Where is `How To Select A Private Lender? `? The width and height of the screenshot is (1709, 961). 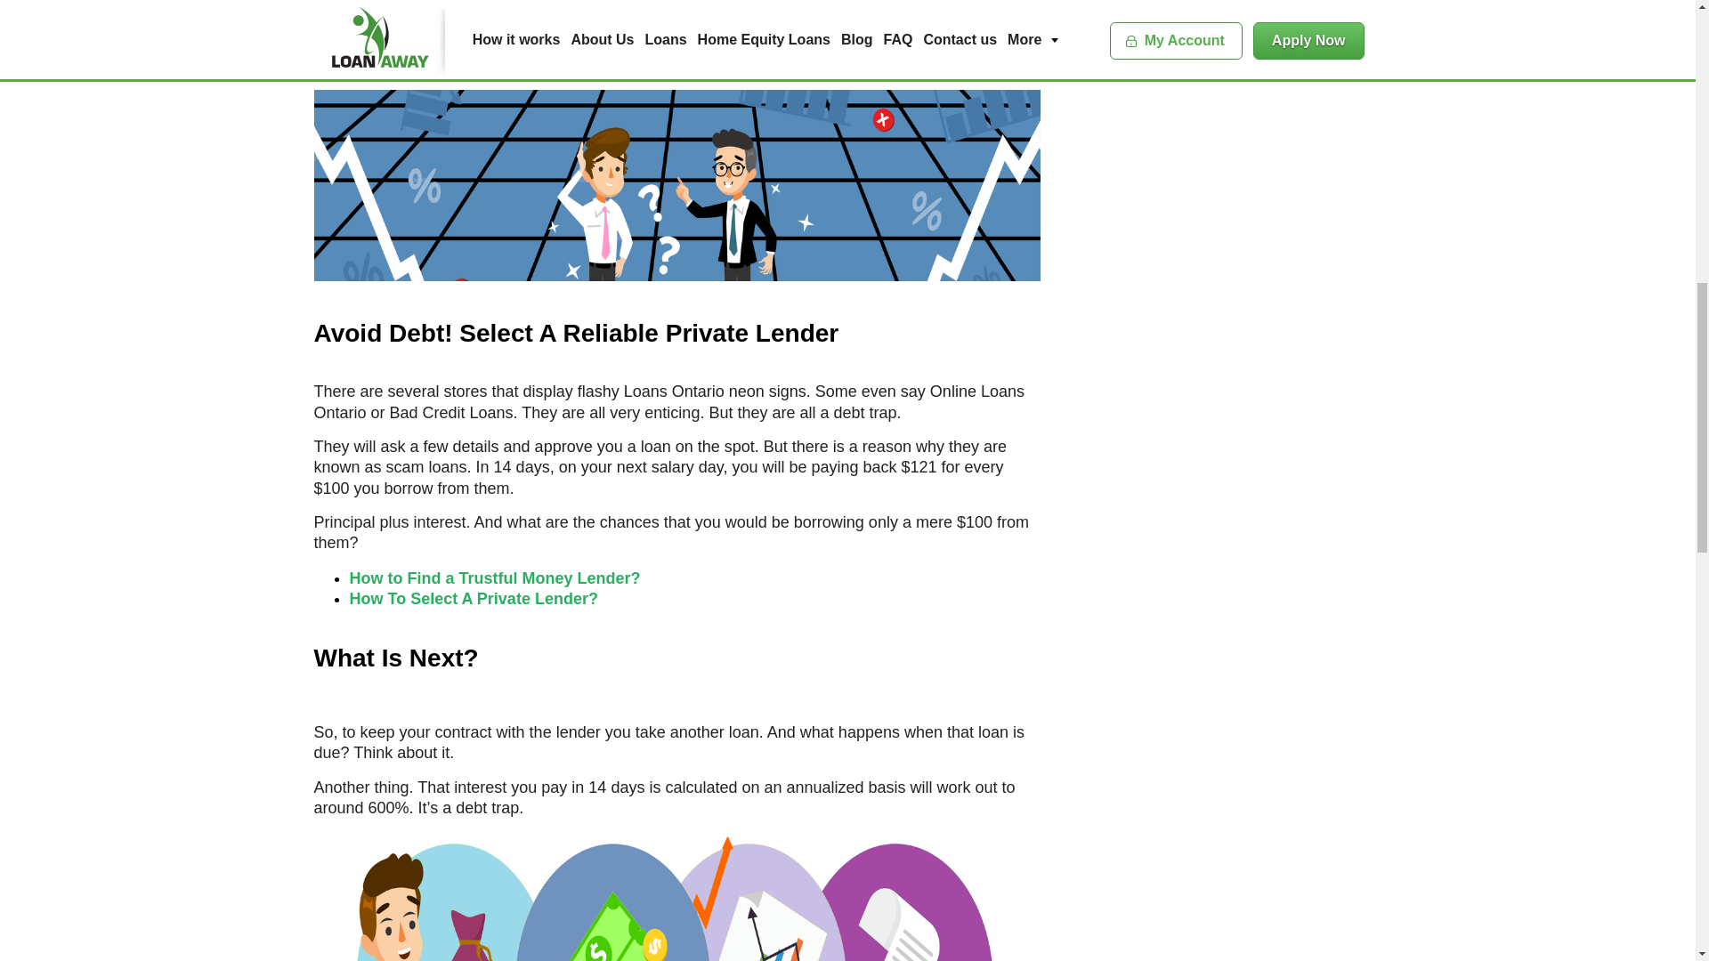 How To Select A Private Lender?  is located at coordinates (474, 598).